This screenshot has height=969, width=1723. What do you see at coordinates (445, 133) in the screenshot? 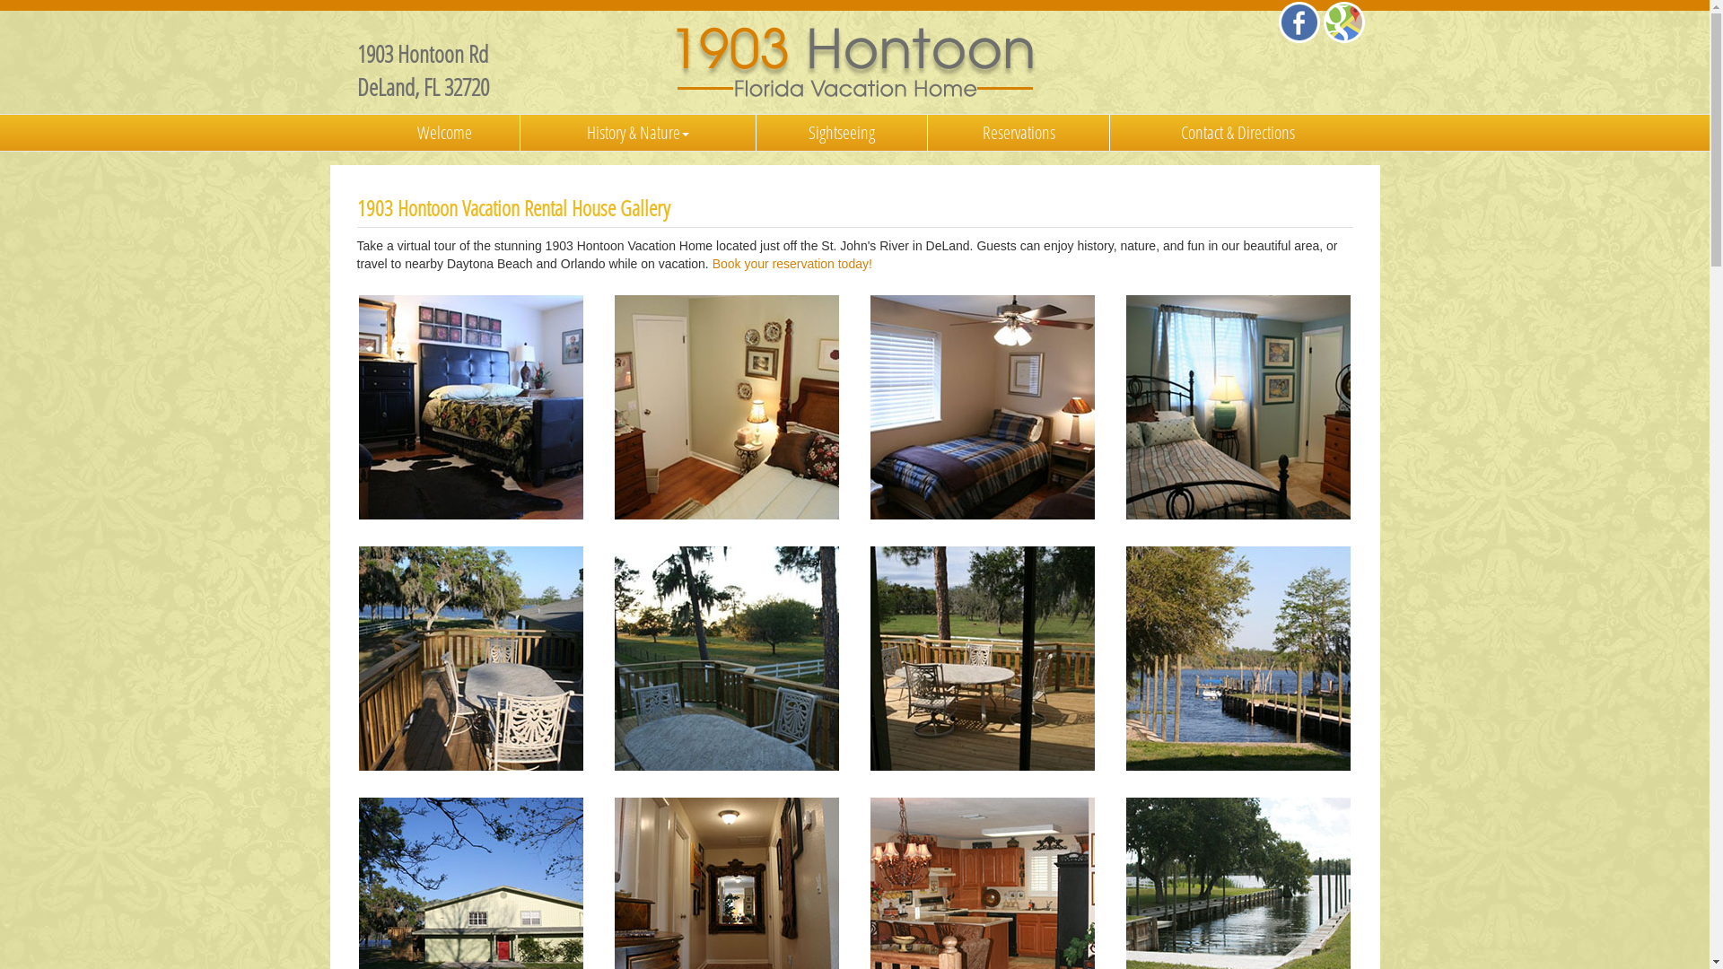
I see `Welcome` at bounding box center [445, 133].